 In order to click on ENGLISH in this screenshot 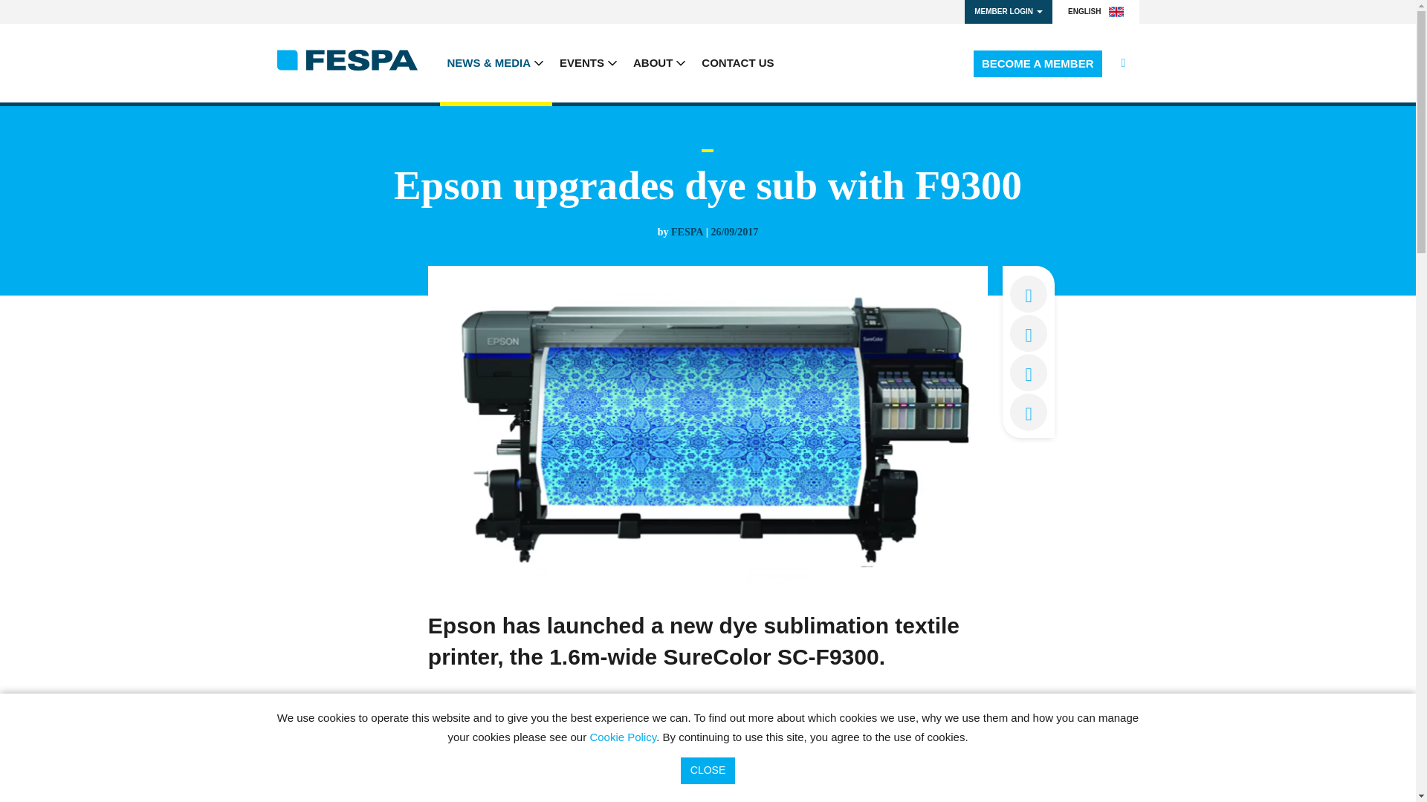, I will do `click(1096, 12)`.